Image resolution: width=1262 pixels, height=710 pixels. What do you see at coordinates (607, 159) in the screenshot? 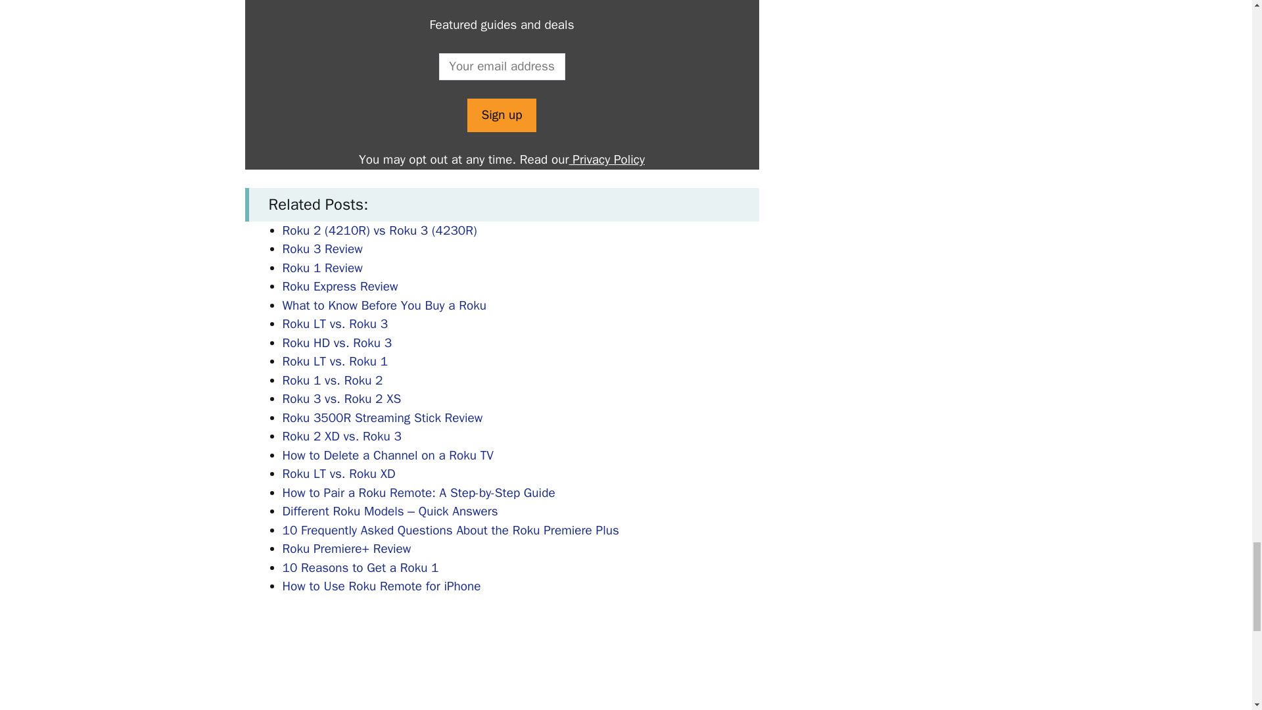
I see `Privacy Policy` at bounding box center [607, 159].